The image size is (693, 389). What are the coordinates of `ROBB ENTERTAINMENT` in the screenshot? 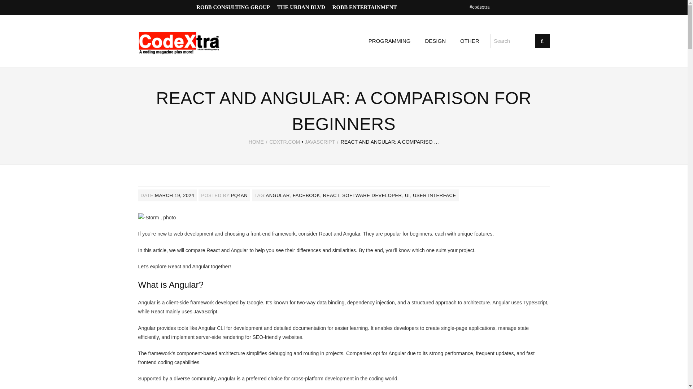 It's located at (365, 7).